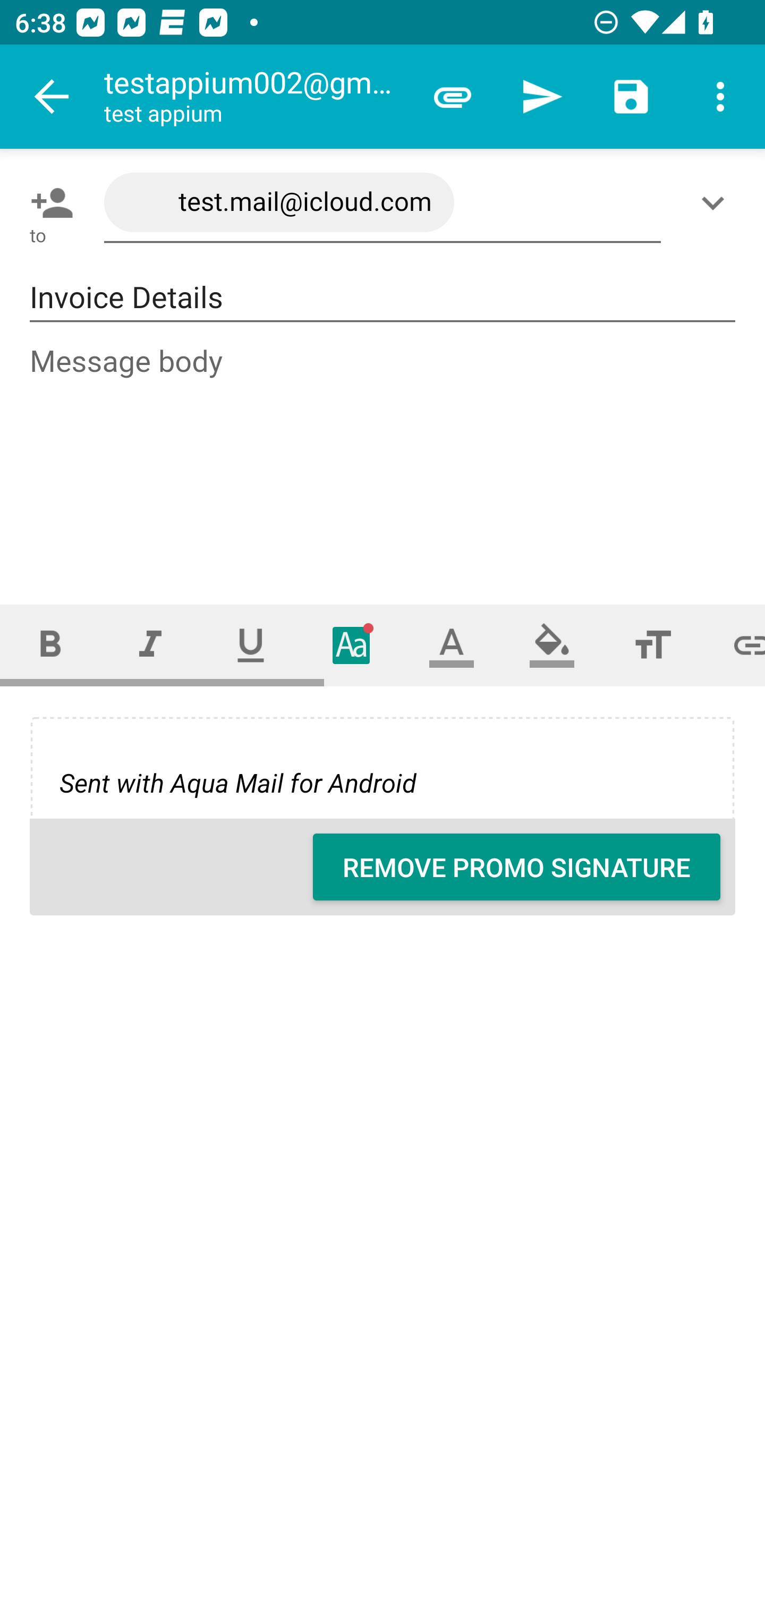  I want to click on Navigate up, so click(52, 97).